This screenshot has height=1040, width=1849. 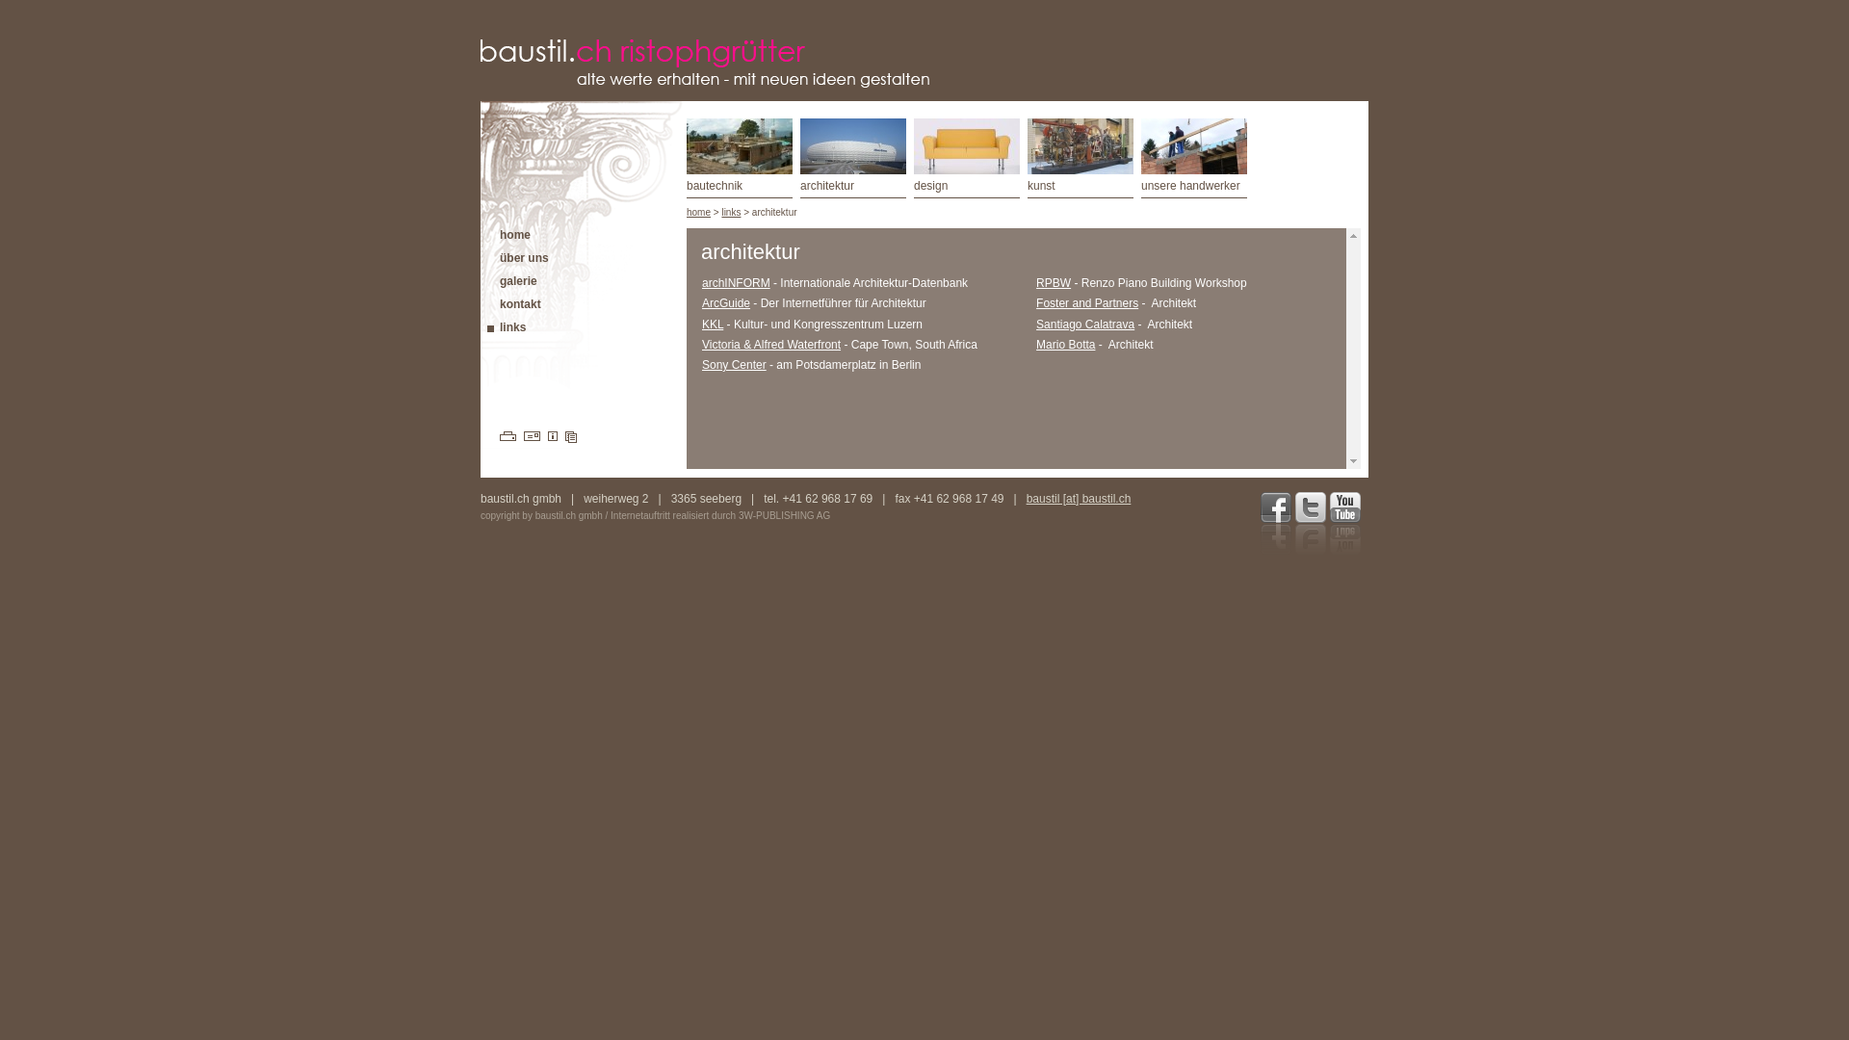 What do you see at coordinates (726, 303) in the screenshot?
I see `ArcGuide` at bounding box center [726, 303].